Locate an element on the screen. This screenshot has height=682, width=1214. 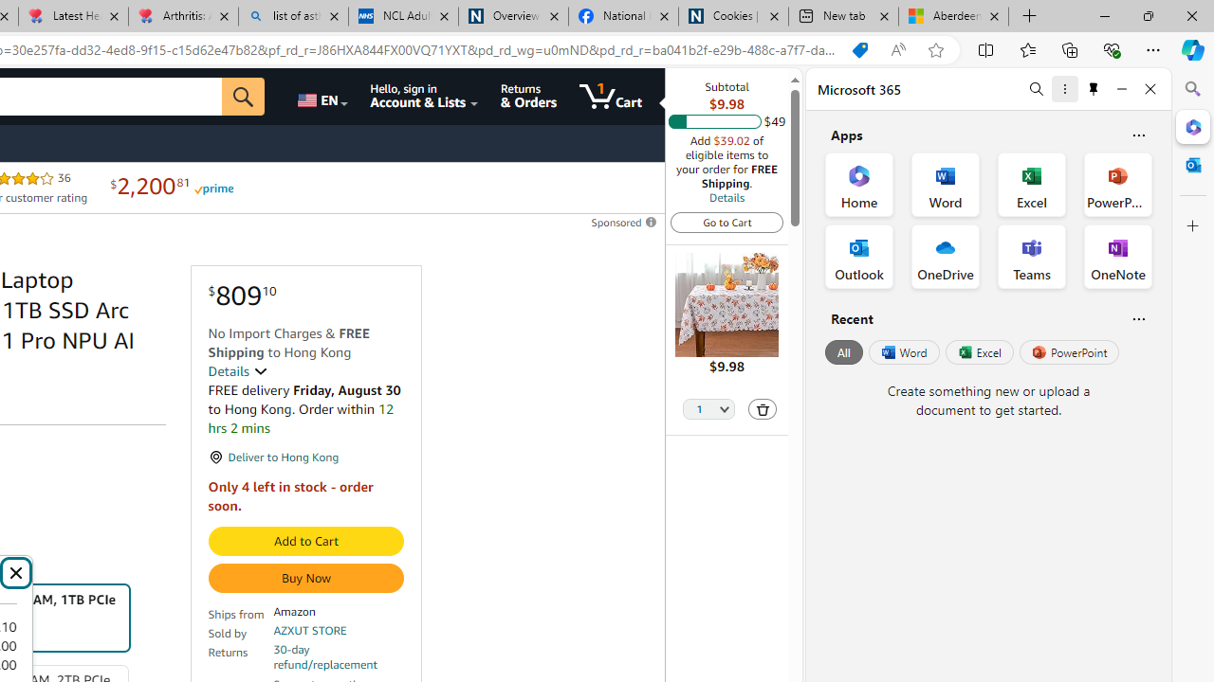
Go to Cart is located at coordinates (727, 222).